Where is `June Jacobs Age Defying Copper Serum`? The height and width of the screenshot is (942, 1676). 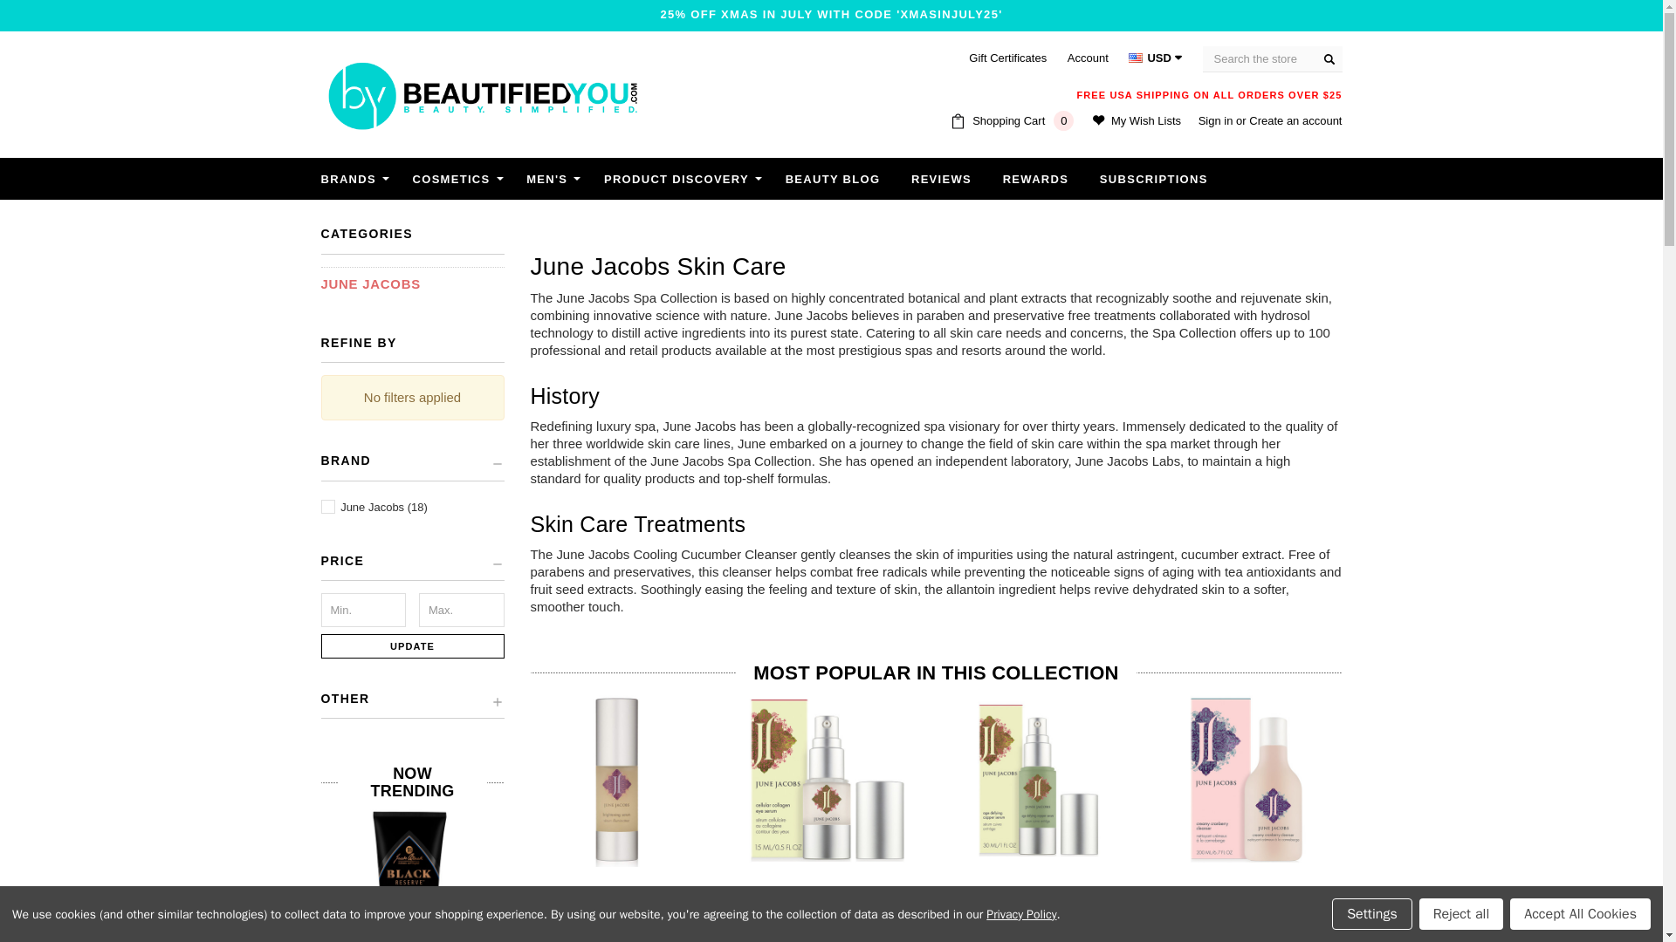
June Jacobs Age Defying Copper Serum is located at coordinates (1037, 779).